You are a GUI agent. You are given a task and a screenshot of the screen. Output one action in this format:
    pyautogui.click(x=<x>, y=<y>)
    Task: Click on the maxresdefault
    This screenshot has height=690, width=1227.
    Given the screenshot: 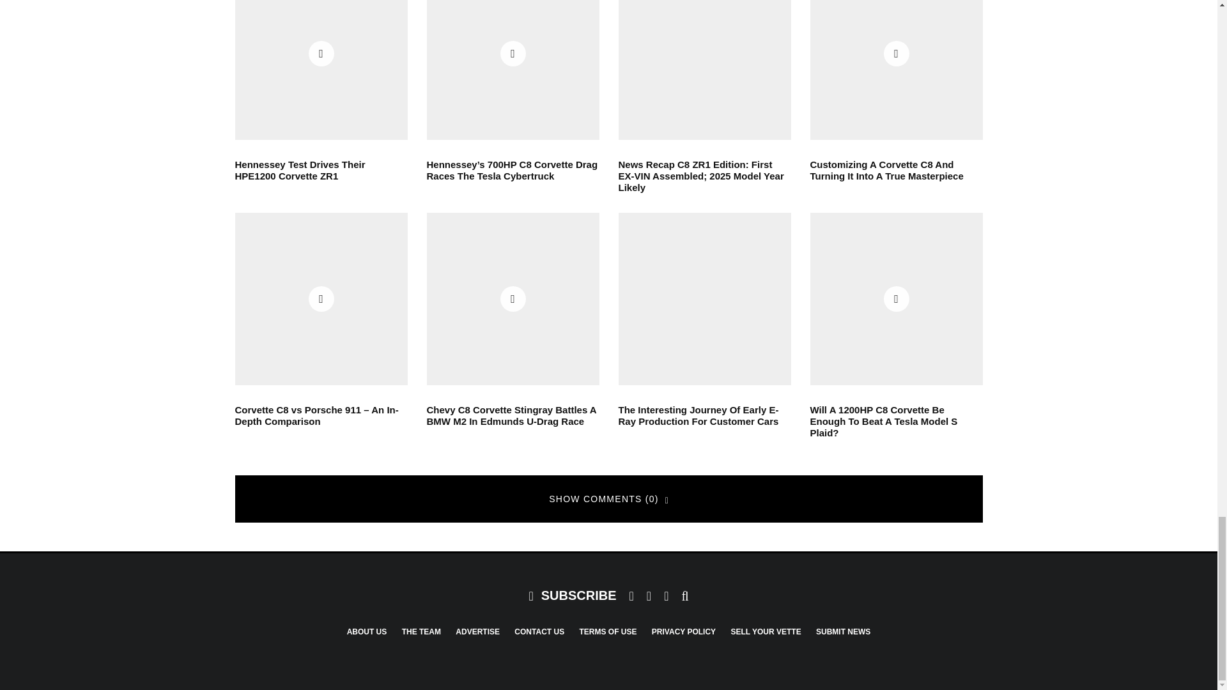 What is the action you would take?
    pyautogui.click(x=513, y=298)
    